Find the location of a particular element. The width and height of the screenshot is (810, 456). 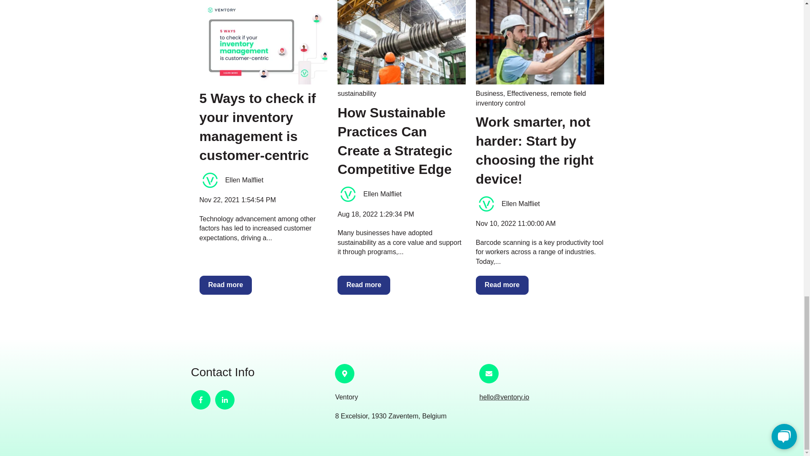

Read more is located at coordinates (502, 285).